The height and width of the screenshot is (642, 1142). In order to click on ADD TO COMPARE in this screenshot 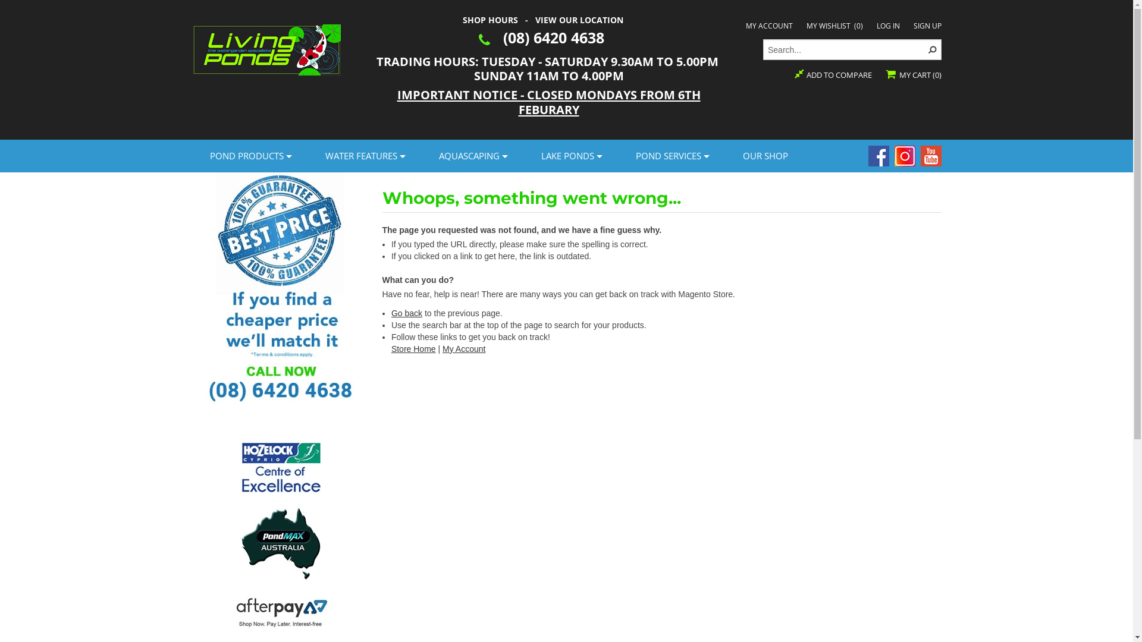, I will do `click(833, 75)`.